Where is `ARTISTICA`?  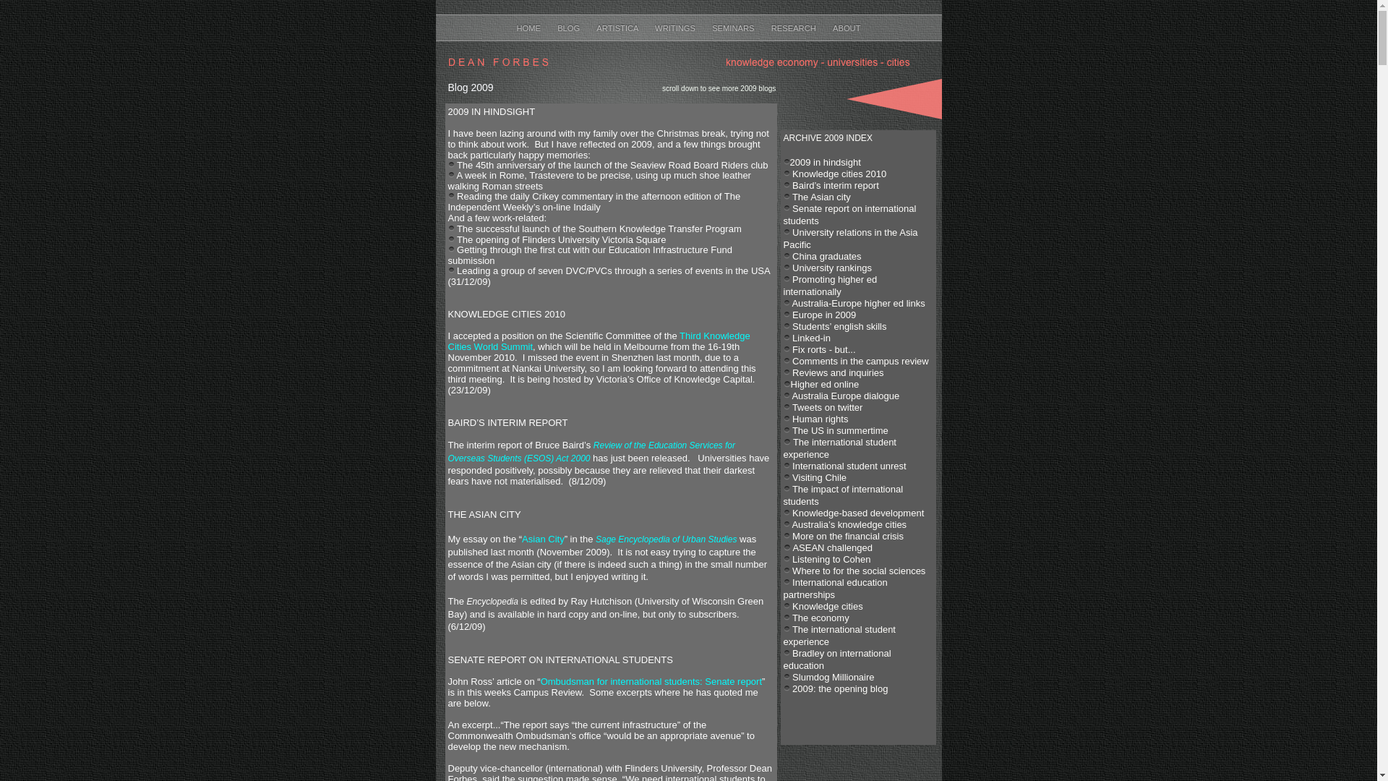 ARTISTICA is located at coordinates (619, 28).